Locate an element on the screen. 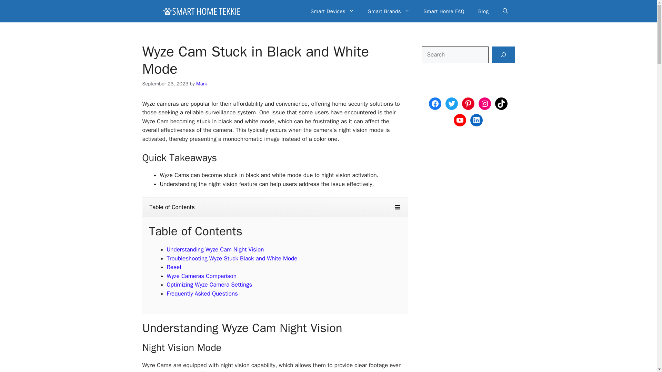  Mark is located at coordinates (201, 83).